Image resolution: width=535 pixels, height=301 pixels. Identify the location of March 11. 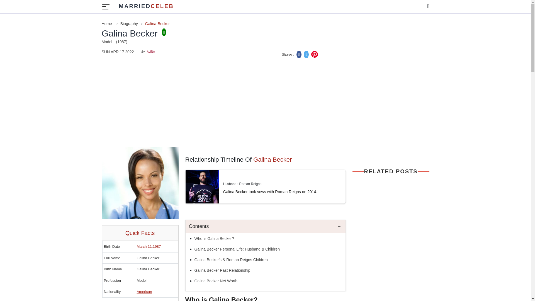
(146, 7).